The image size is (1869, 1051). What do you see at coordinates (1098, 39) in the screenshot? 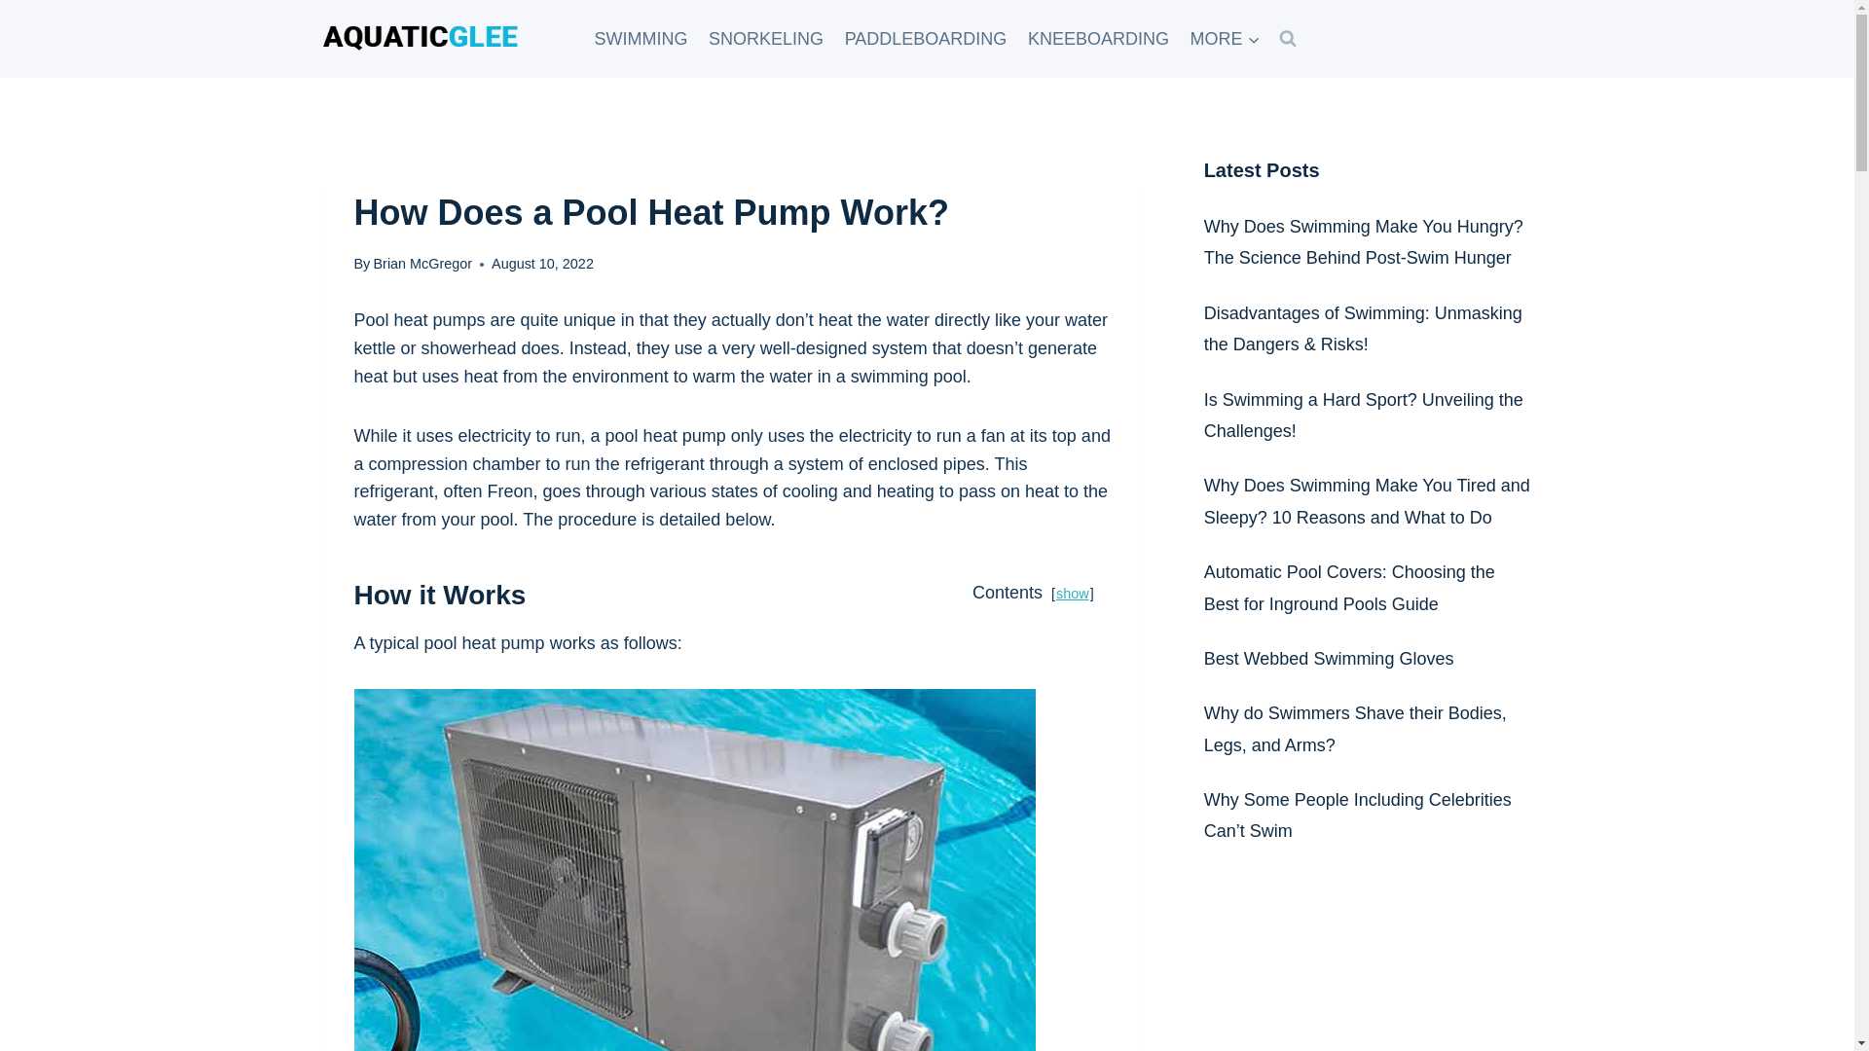
I see `KNEEBOARDING` at bounding box center [1098, 39].